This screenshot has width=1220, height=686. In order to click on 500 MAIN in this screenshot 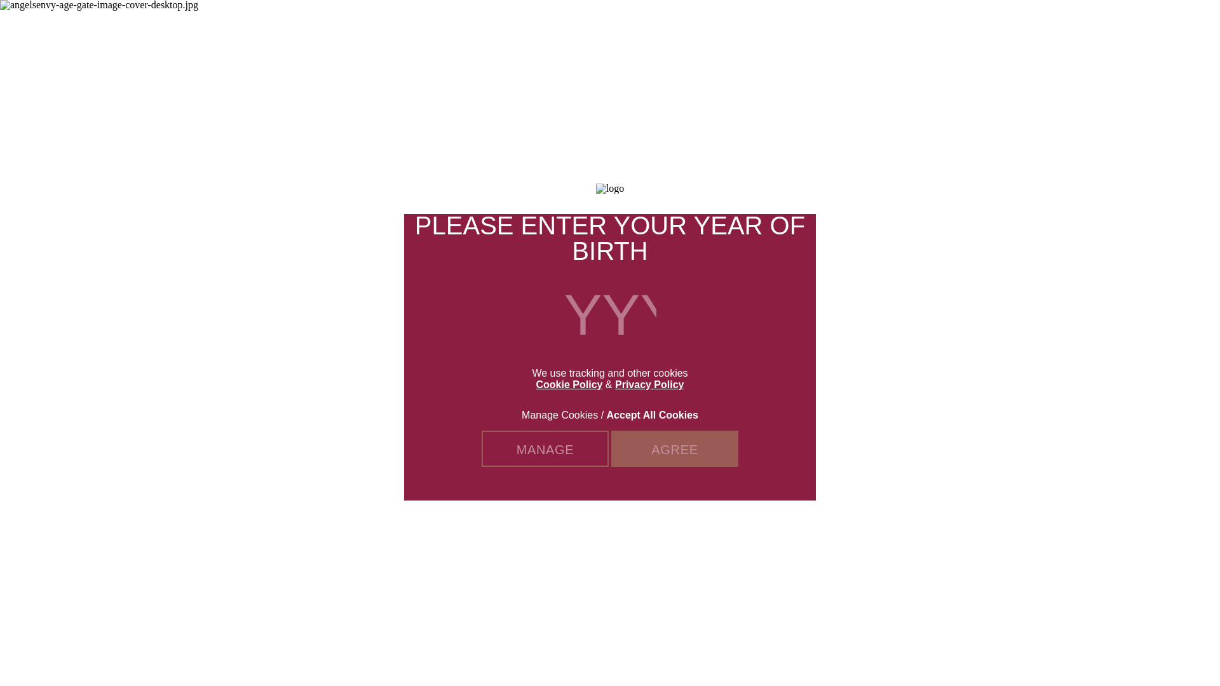, I will do `click(1015, 25)`.